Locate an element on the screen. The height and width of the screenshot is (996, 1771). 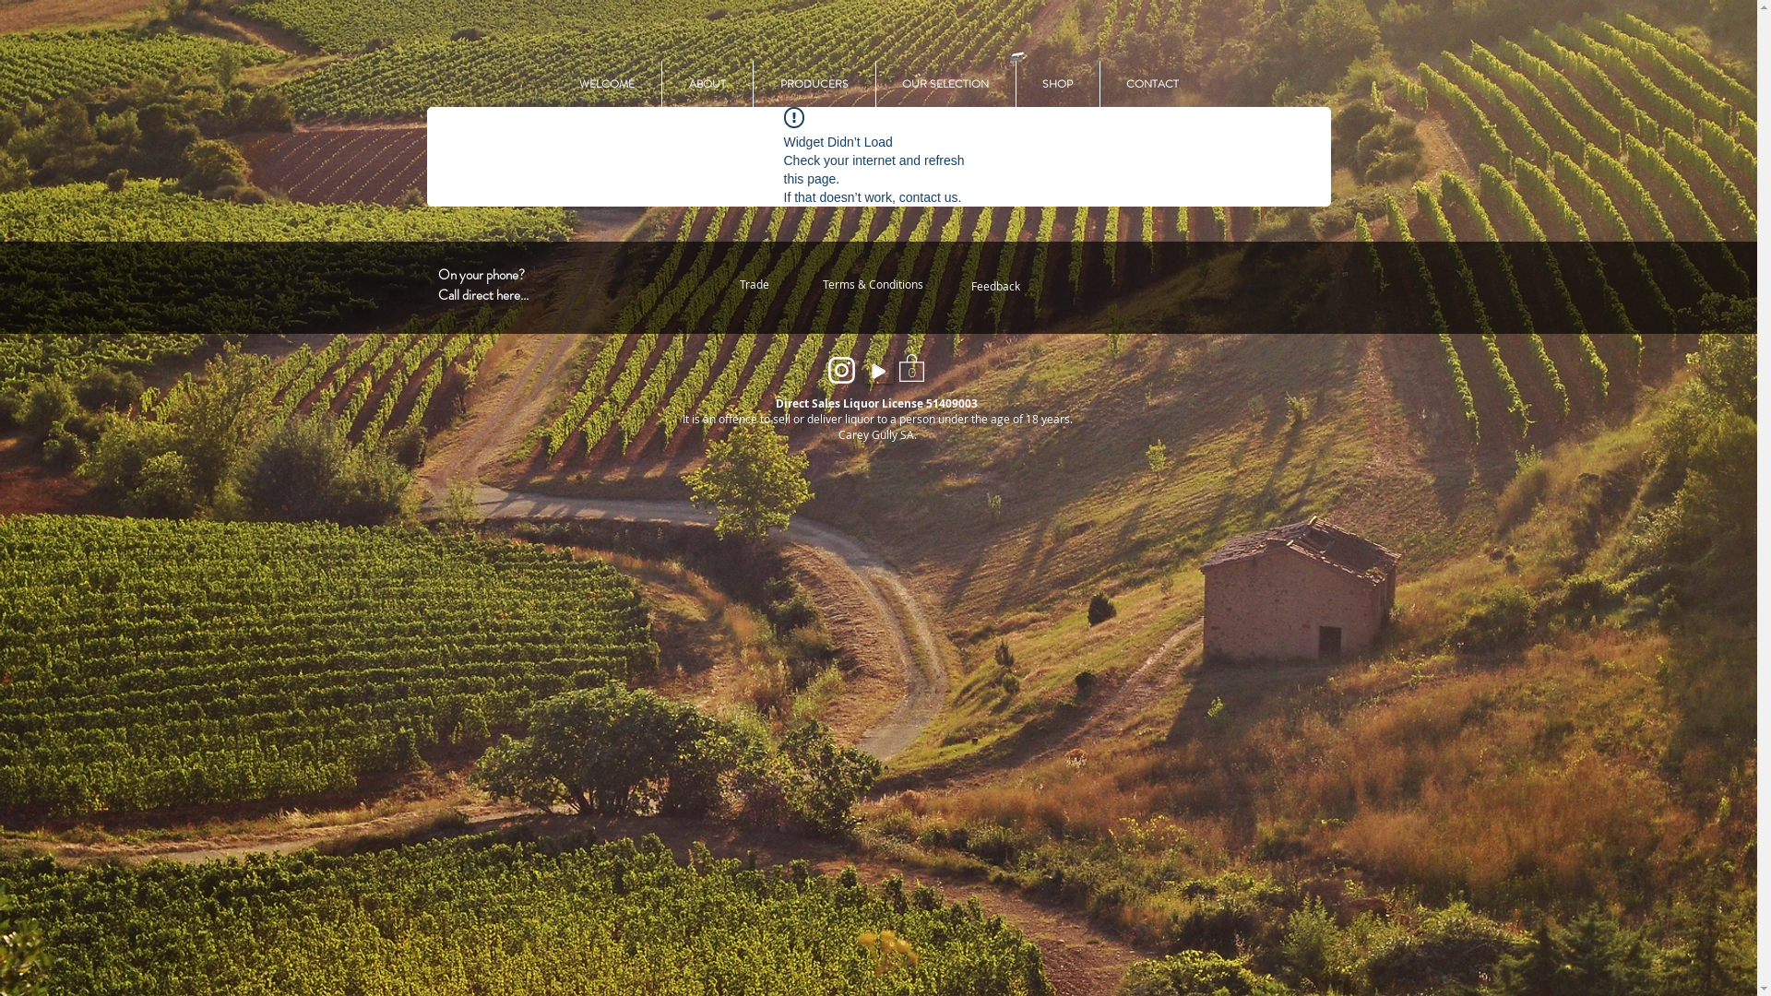
PRODUCERS is located at coordinates (814, 84).